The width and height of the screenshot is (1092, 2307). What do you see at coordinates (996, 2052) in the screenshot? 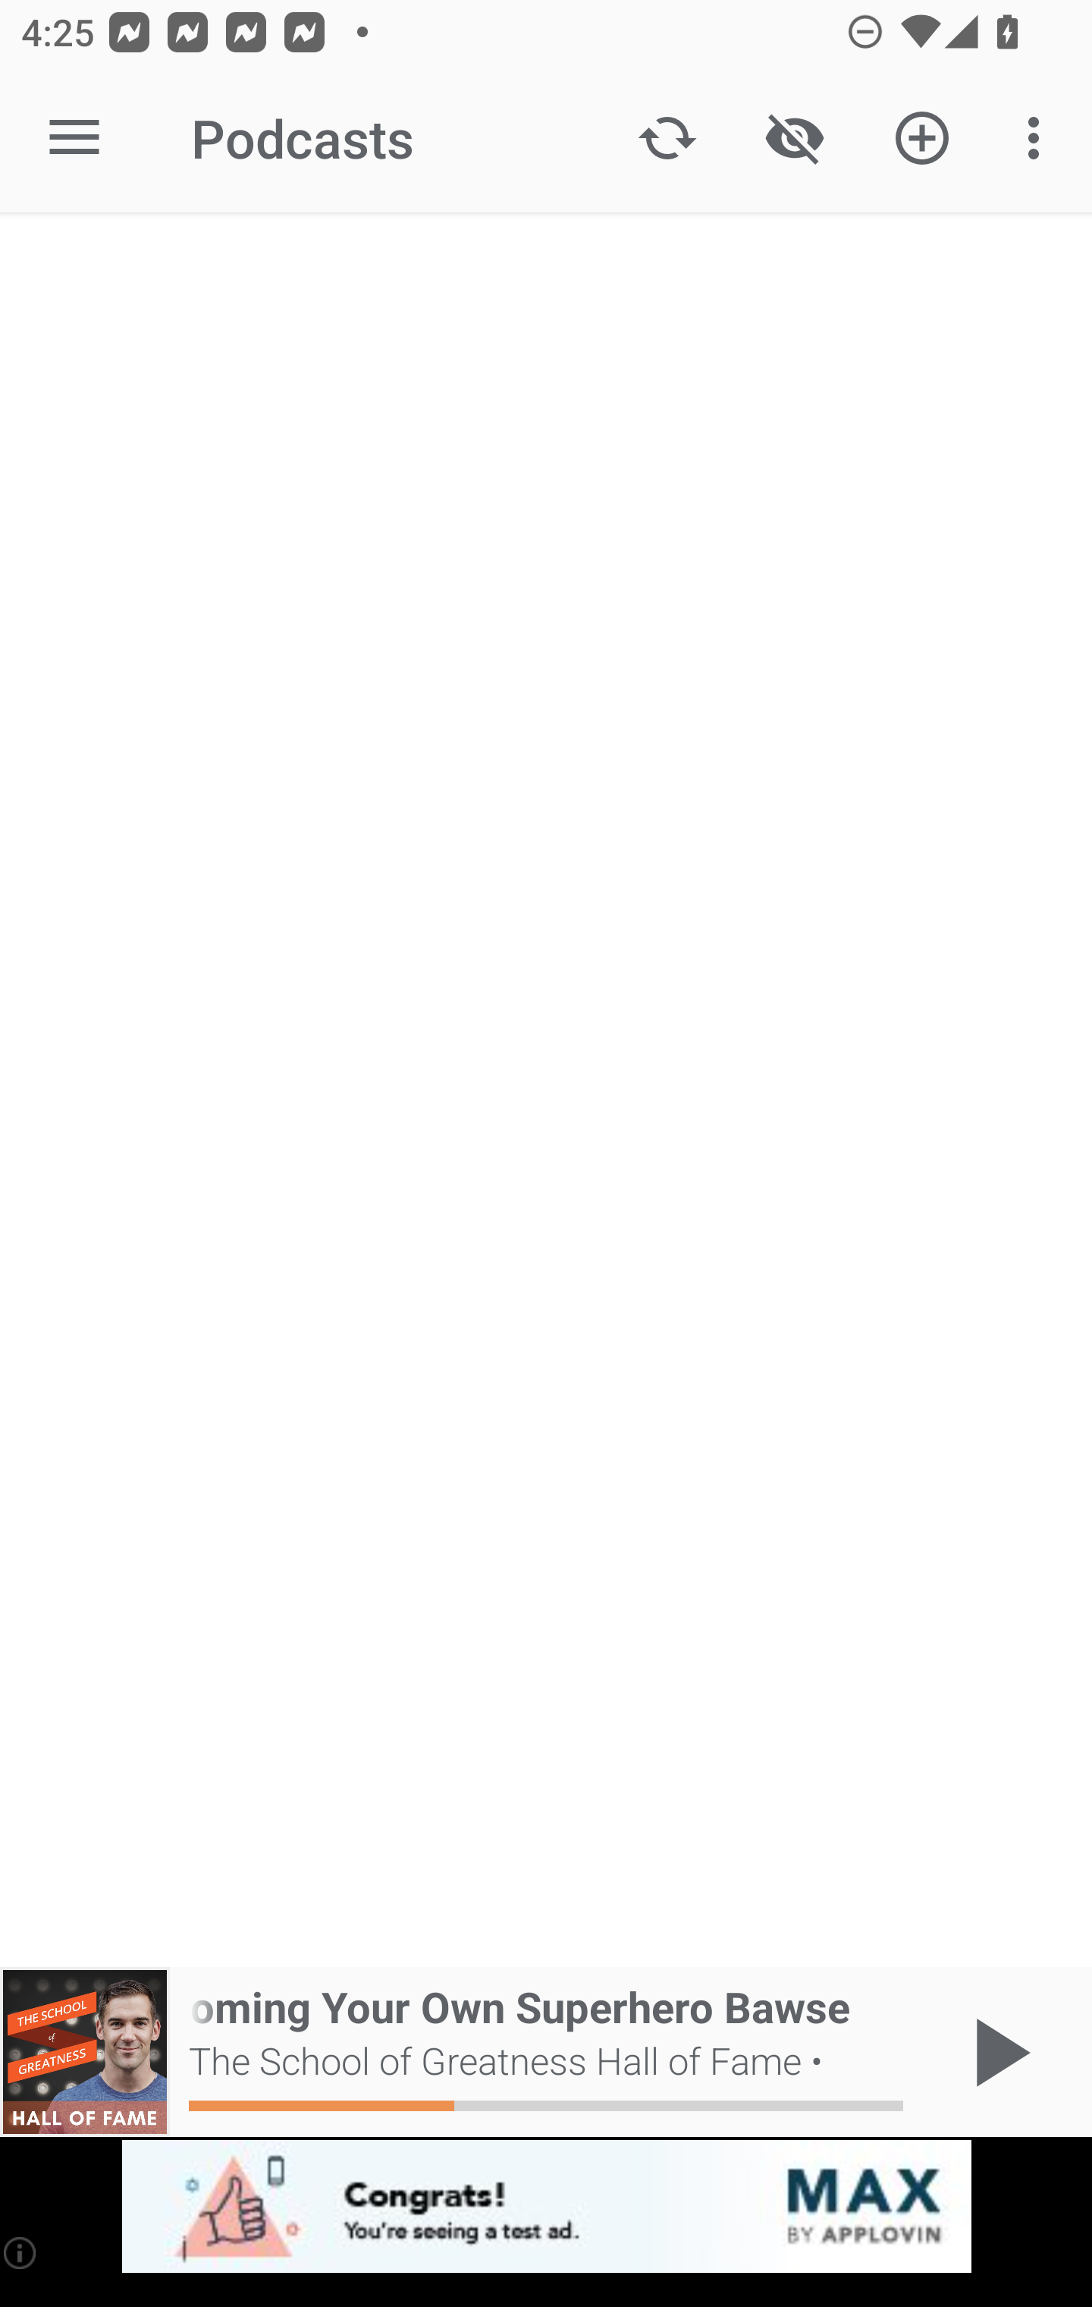
I see `Play / Pause` at bounding box center [996, 2052].